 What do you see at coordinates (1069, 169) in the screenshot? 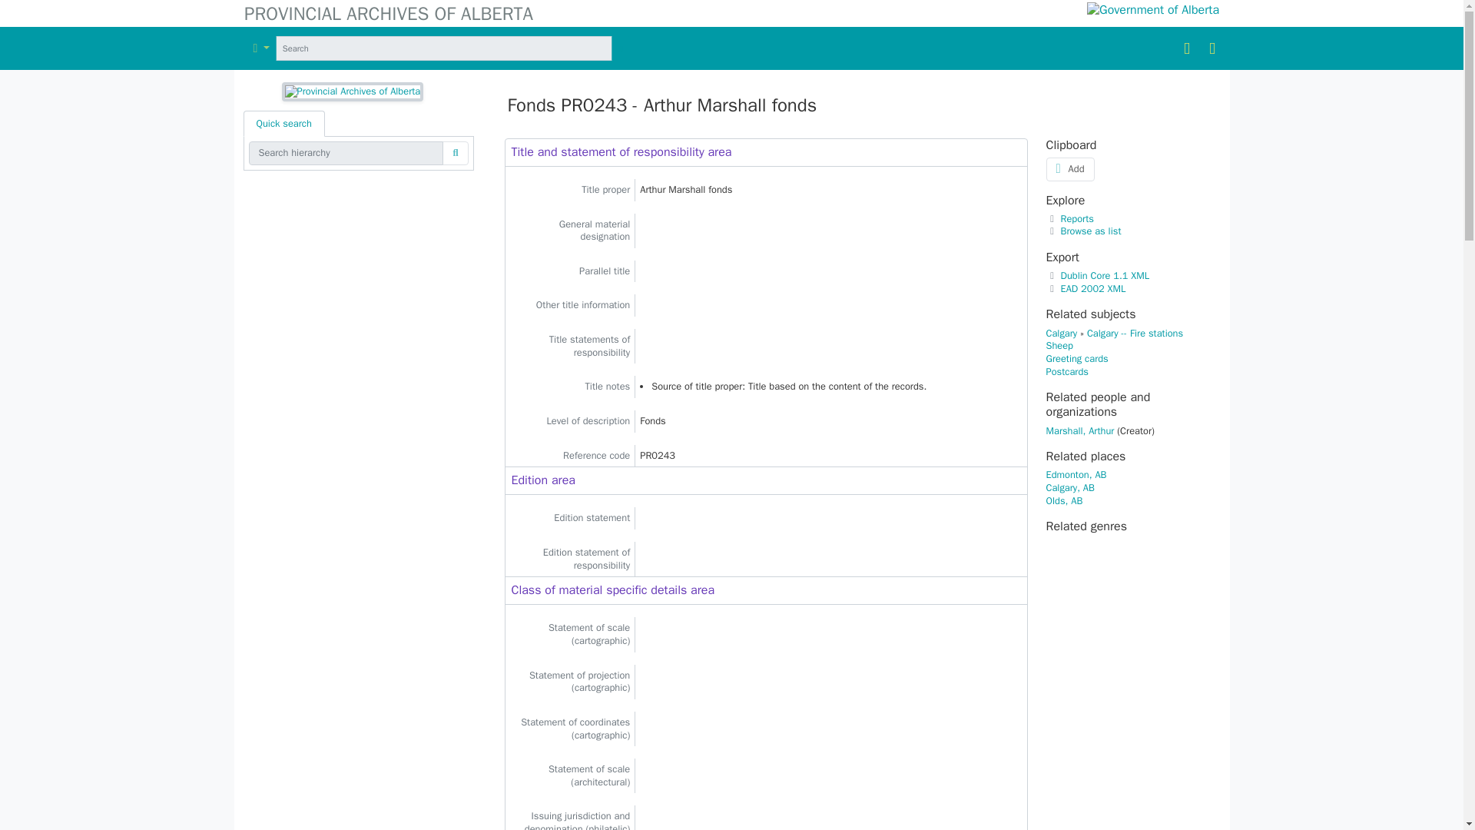
I see `Add` at bounding box center [1069, 169].